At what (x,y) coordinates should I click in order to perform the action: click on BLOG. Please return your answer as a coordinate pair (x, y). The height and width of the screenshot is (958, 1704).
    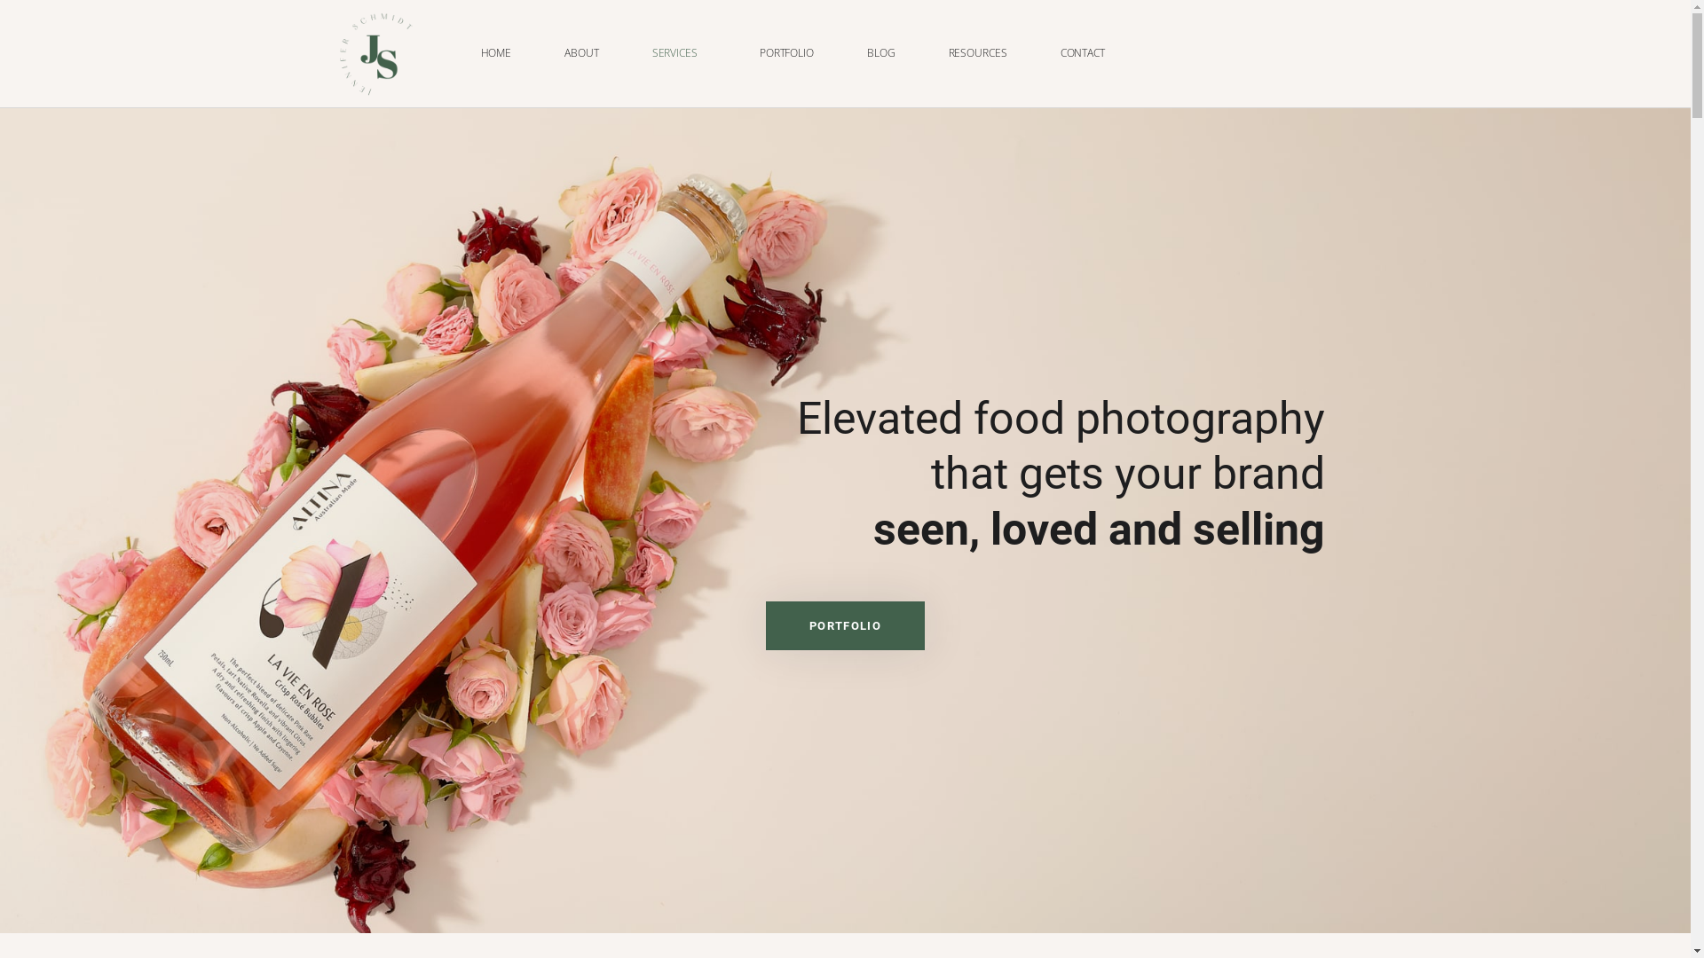
    Looking at the image, I should click on (881, 53).